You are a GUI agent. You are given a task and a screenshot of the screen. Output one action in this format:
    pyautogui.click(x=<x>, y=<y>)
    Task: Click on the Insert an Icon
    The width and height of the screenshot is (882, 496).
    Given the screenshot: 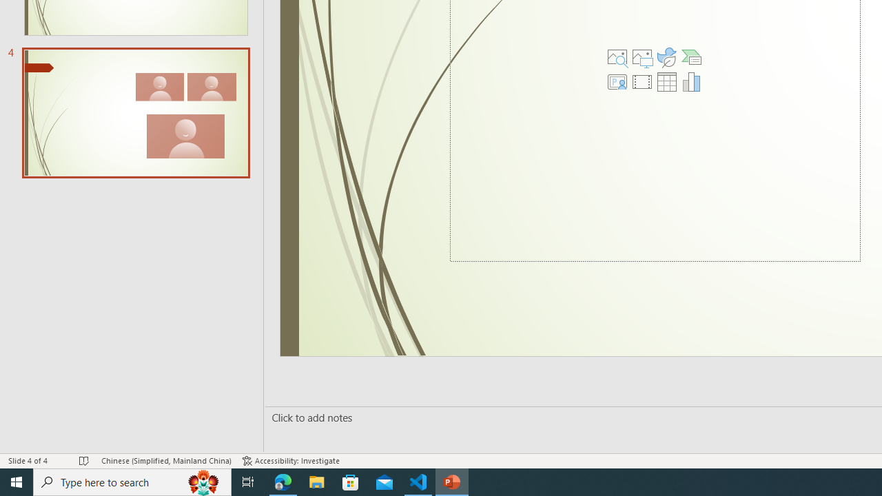 What is the action you would take?
    pyautogui.click(x=667, y=56)
    